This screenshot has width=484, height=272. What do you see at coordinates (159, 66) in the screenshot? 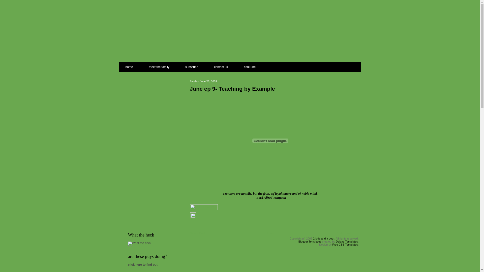
I see `meet the family` at bounding box center [159, 66].